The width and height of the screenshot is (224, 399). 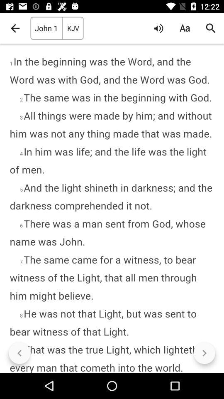 I want to click on turn off the item at the center, so click(x=112, y=208).